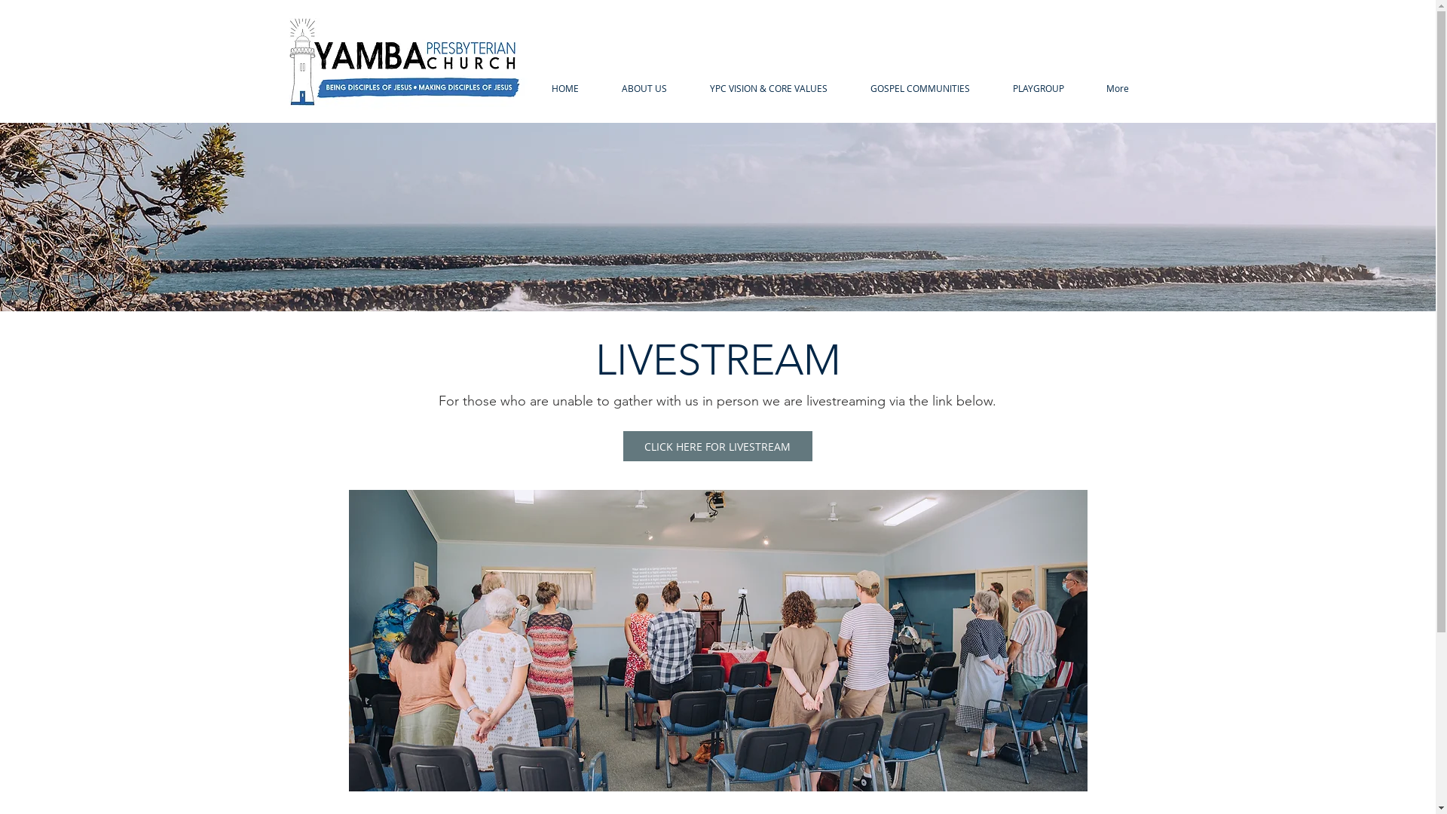  I want to click on CLICK HERE FOR LIVESTREAM, so click(717, 446).